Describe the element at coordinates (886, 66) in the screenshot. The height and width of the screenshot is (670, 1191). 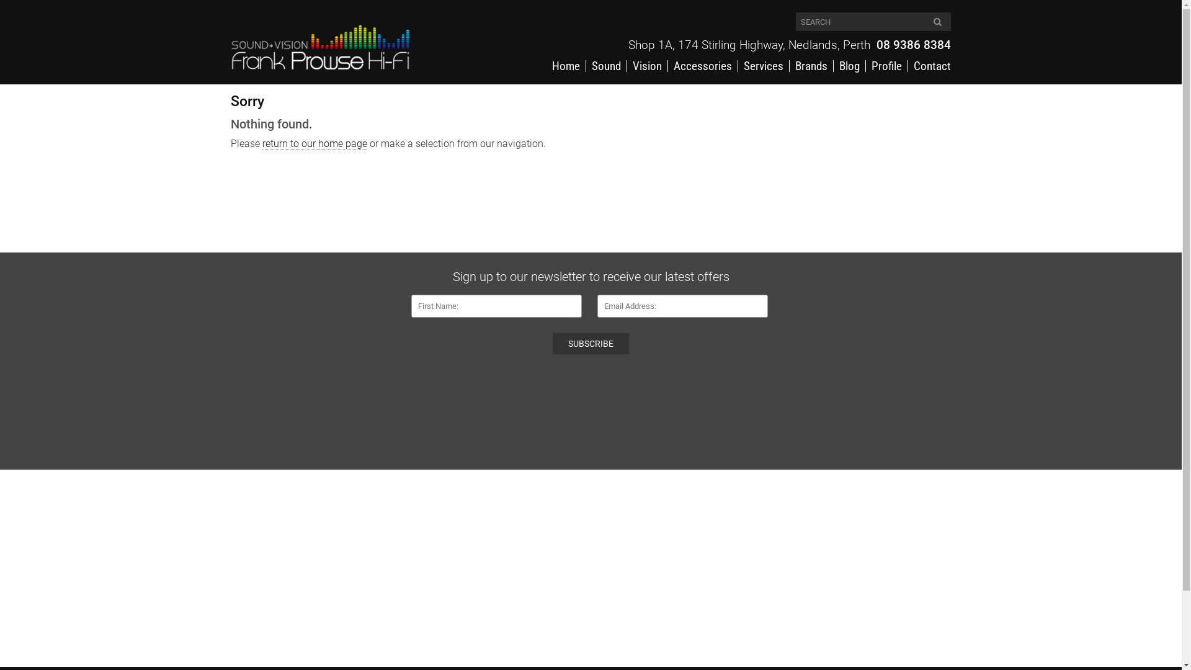
I see `Profile` at that location.